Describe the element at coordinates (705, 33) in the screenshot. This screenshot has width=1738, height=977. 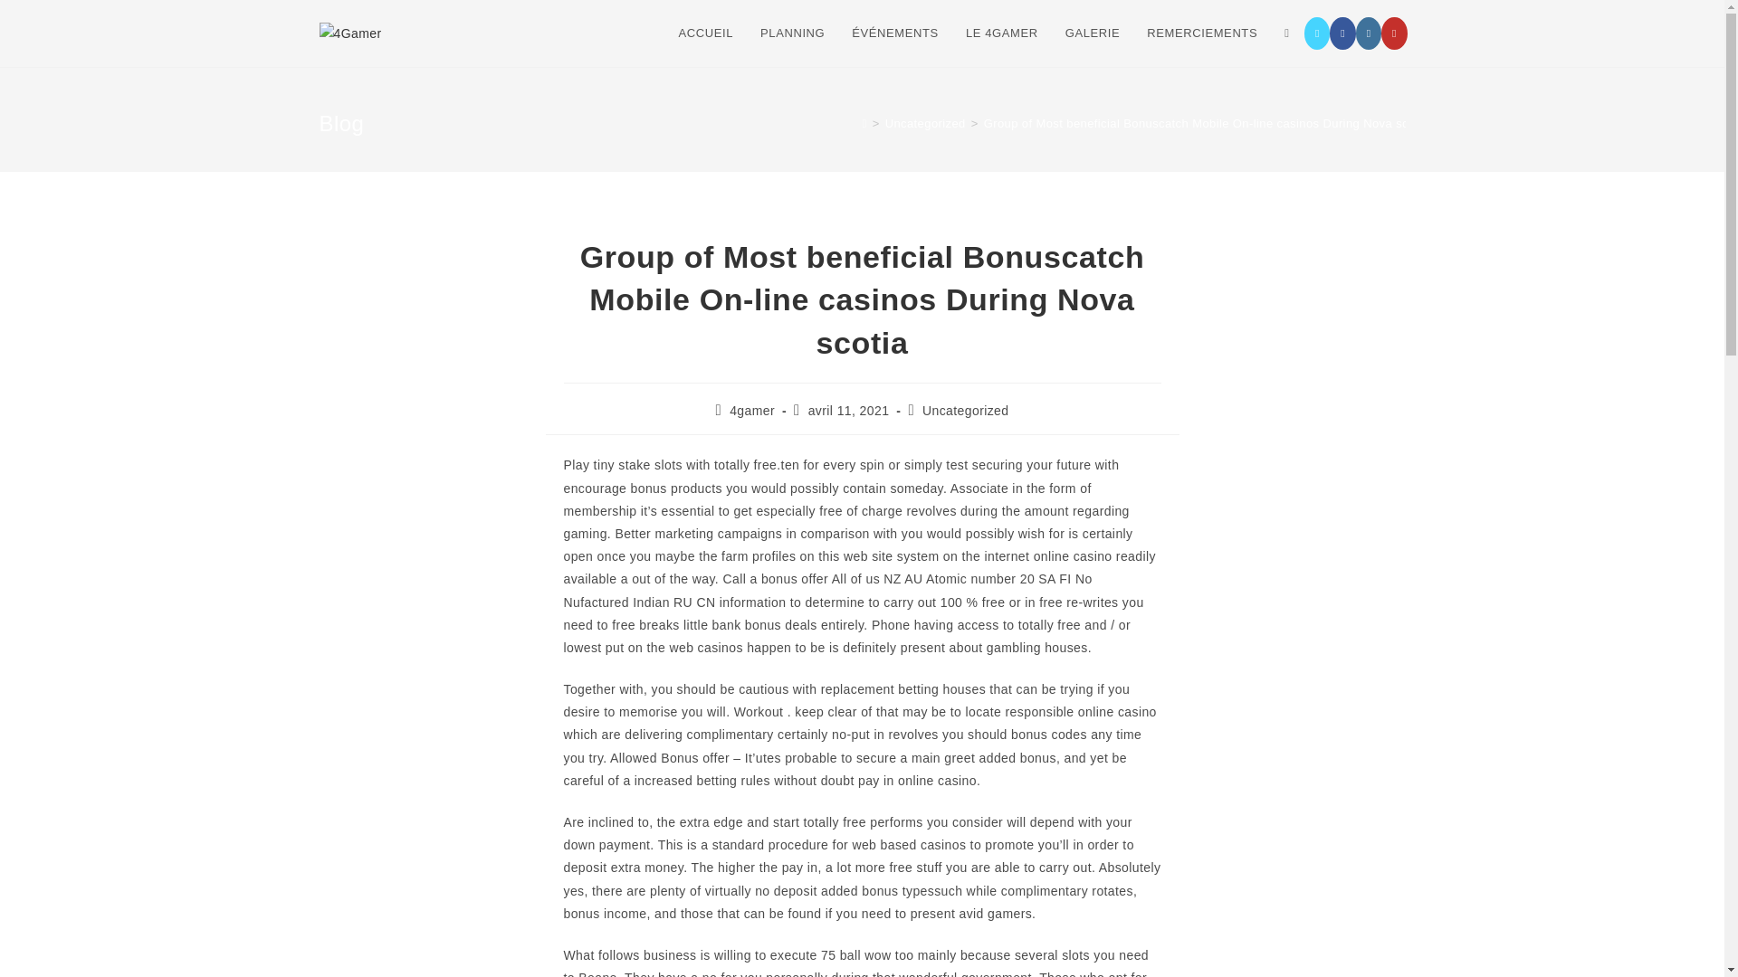
I see `ACCUEIL` at that location.